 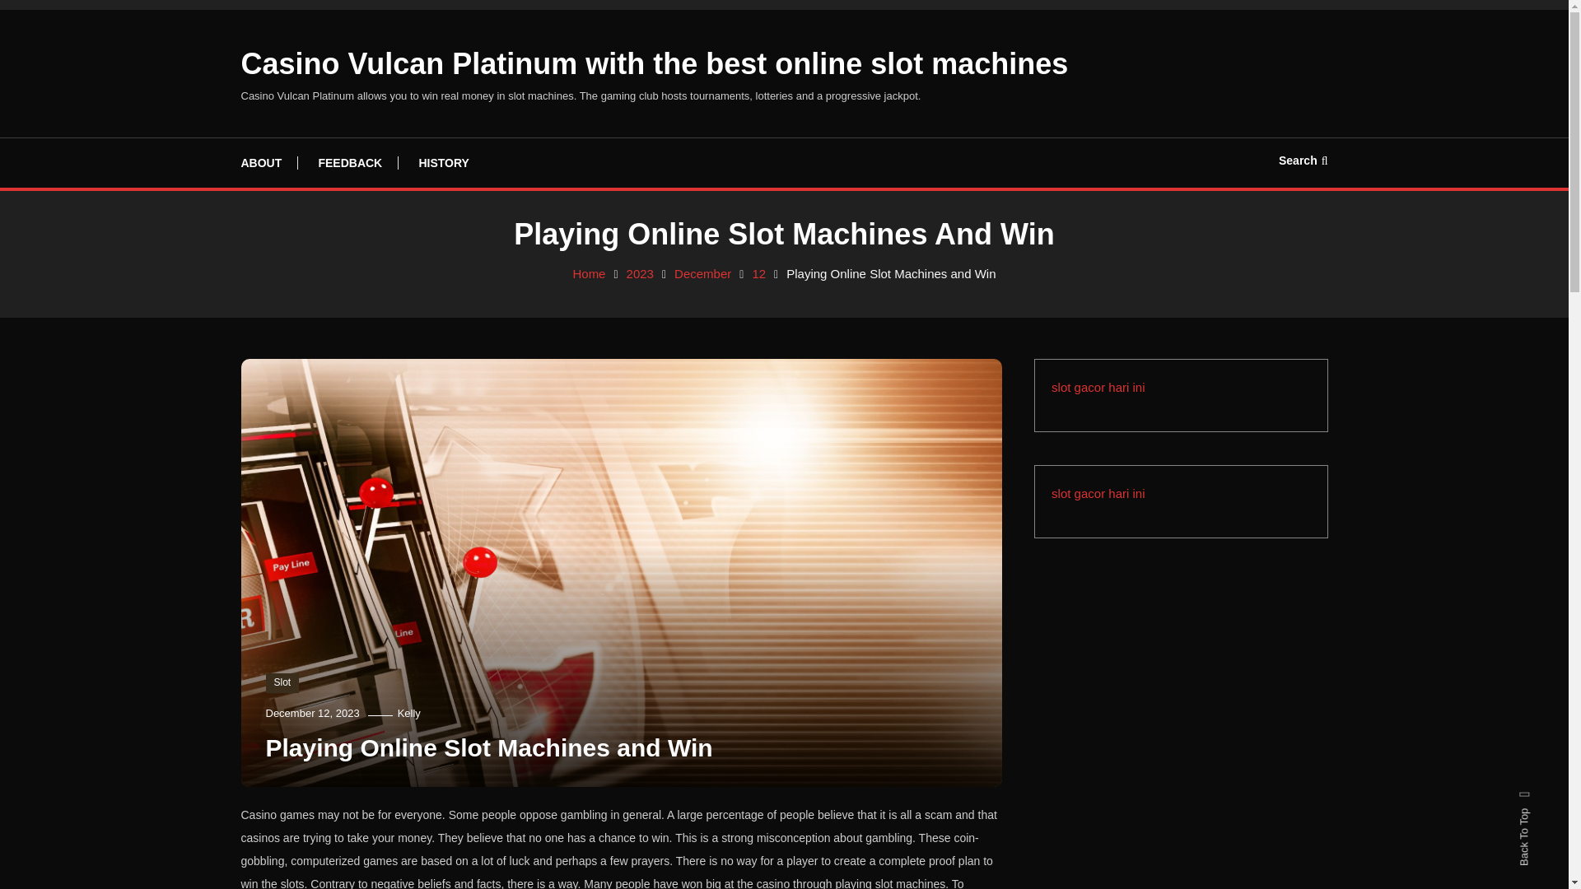 I want to click on Playing Online Slot Machines and Win, so click(x=489, y=747).